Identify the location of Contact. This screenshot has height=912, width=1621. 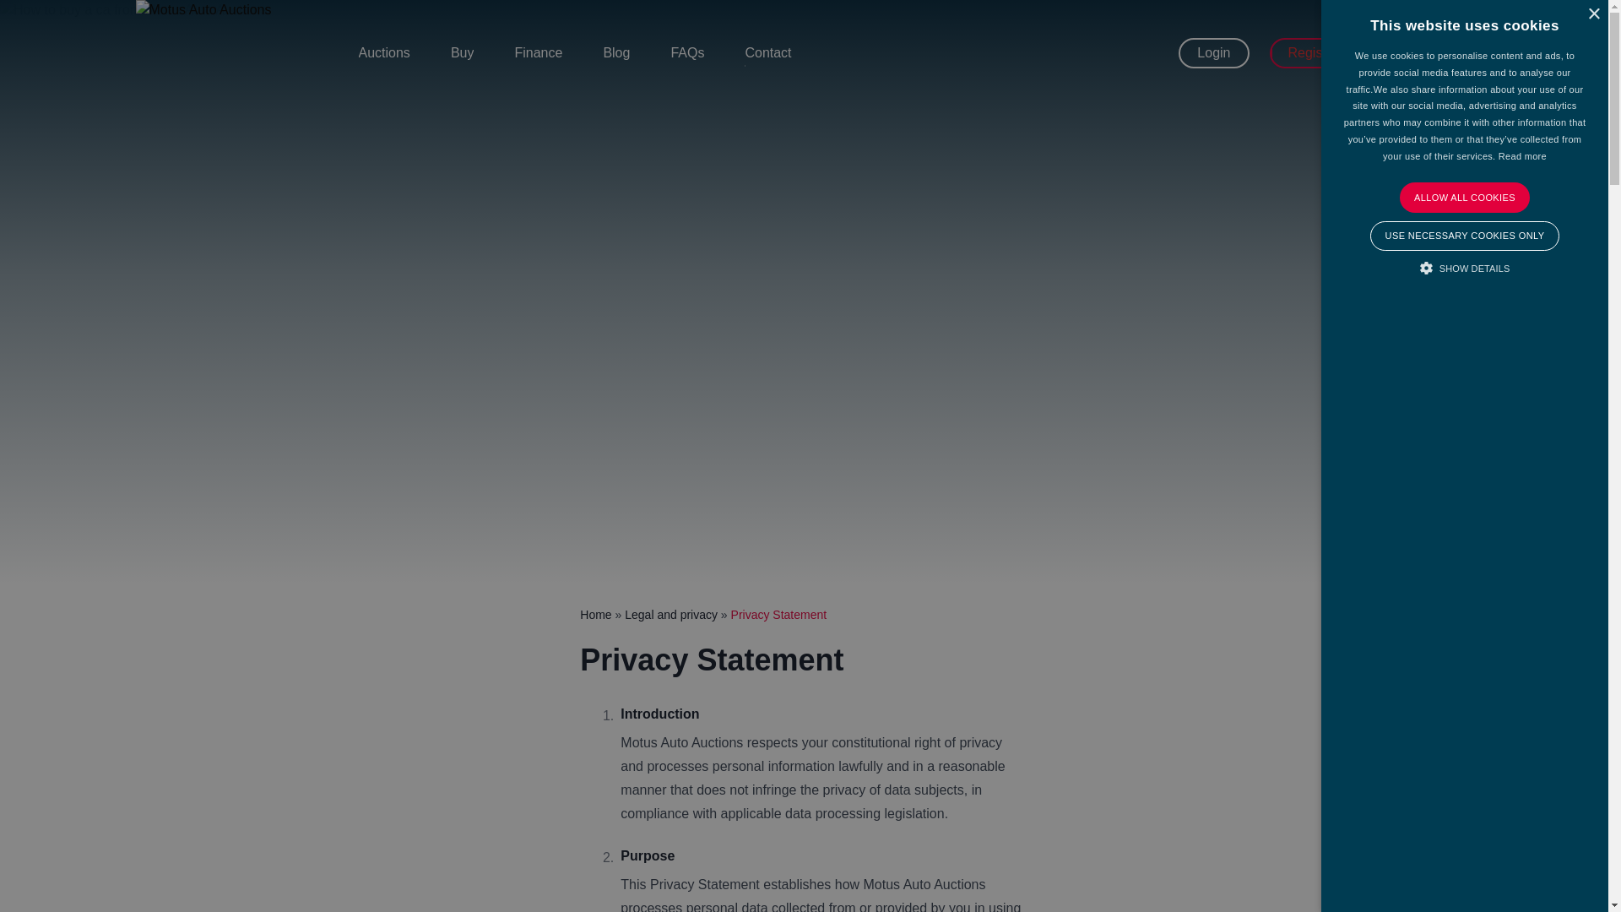
(767, 52).